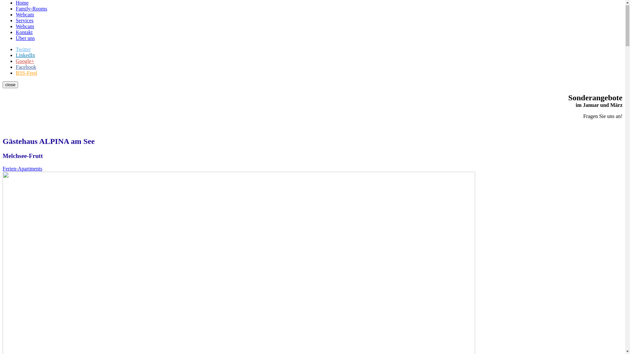  I want to click on Webcam, so click(25, 31).